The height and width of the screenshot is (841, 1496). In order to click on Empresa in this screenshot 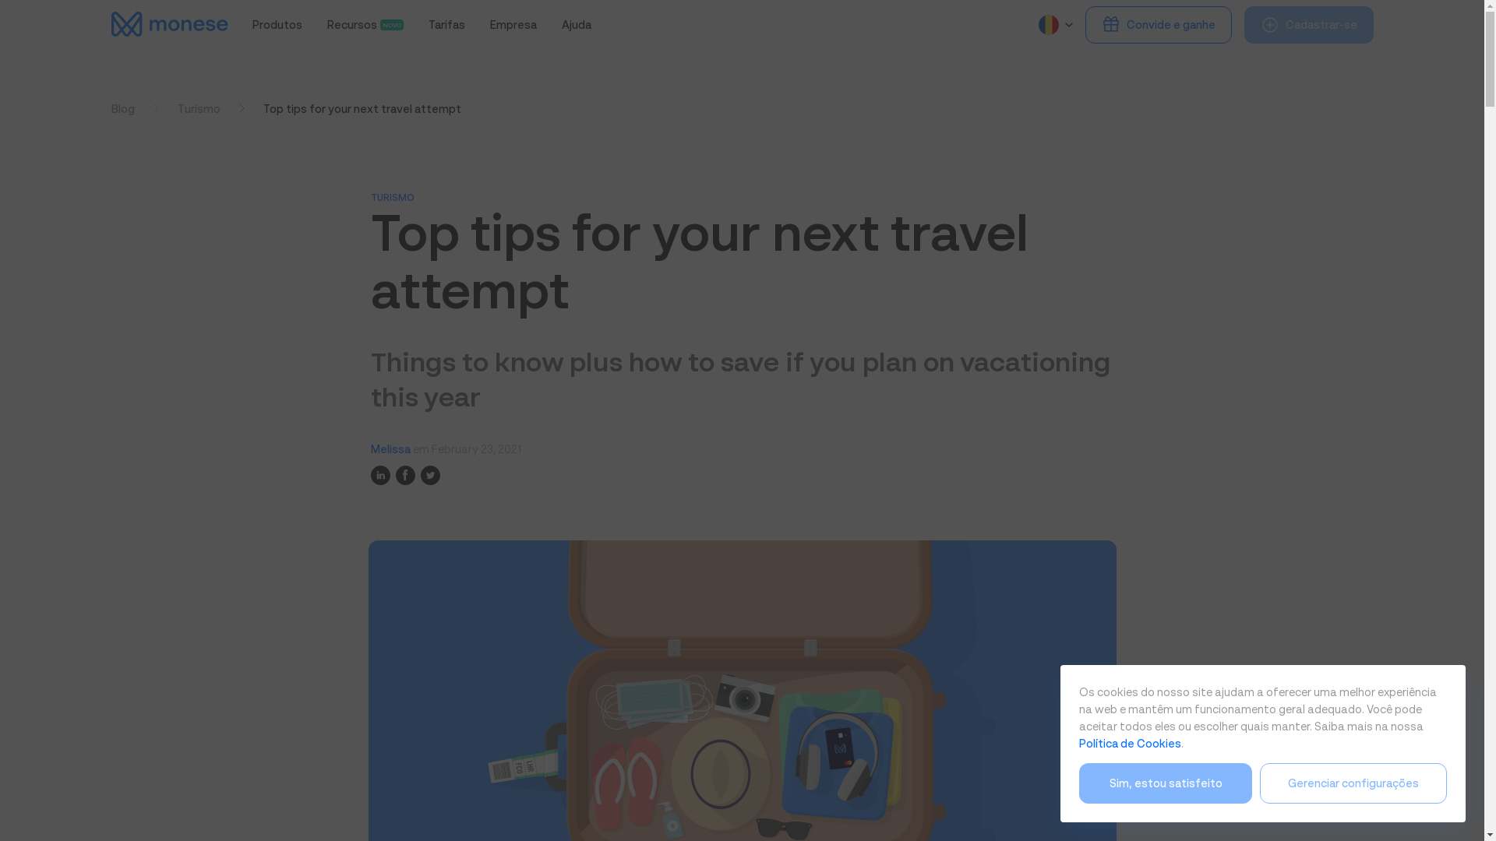, I will do `click(365, 24)`.